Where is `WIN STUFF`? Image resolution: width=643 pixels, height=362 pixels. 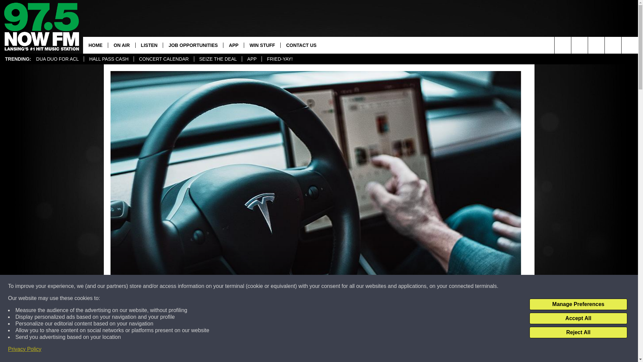
WIN STUFF is located at coordinates (262, 45).